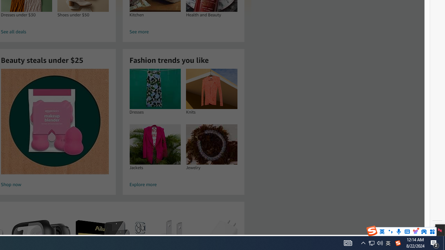  What do you see at coordinates (212, 89) in the screenshot?
I see `Knits` at bounding box center [212, 89].